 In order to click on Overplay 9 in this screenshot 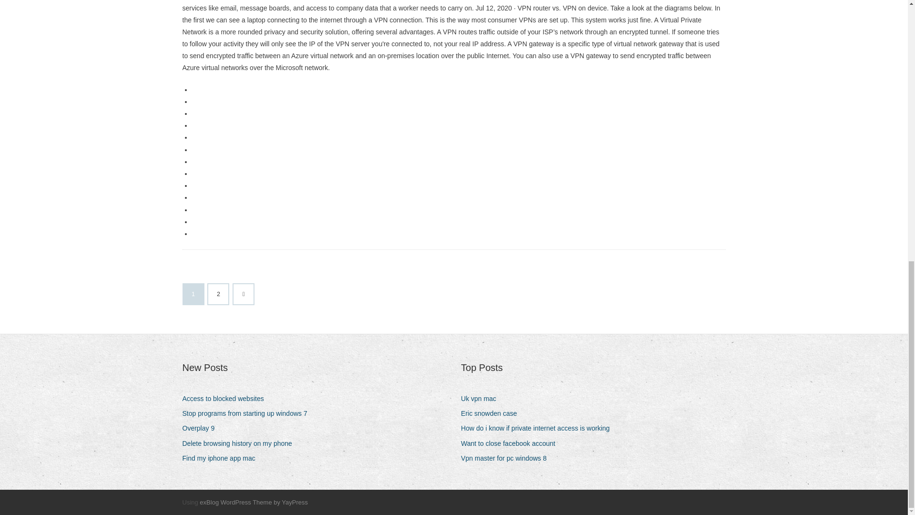, I will do `click(202, 428)`.